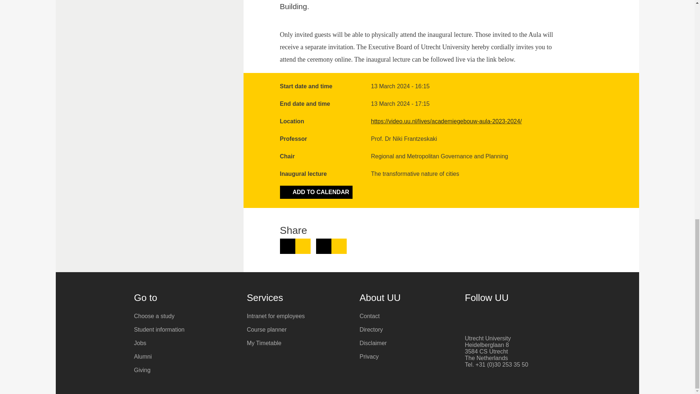  I want to click on My Timetable, so click(297, 343).